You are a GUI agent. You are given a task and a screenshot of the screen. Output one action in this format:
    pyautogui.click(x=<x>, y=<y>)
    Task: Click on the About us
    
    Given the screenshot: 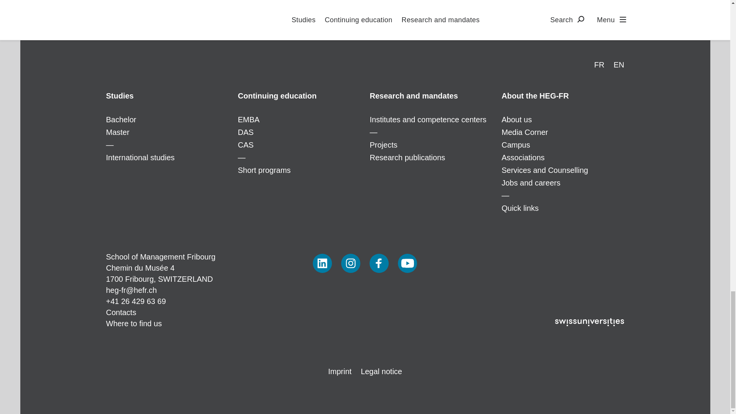 What is the action you would take?
    pyautogui.click(x=563, y=96)
    